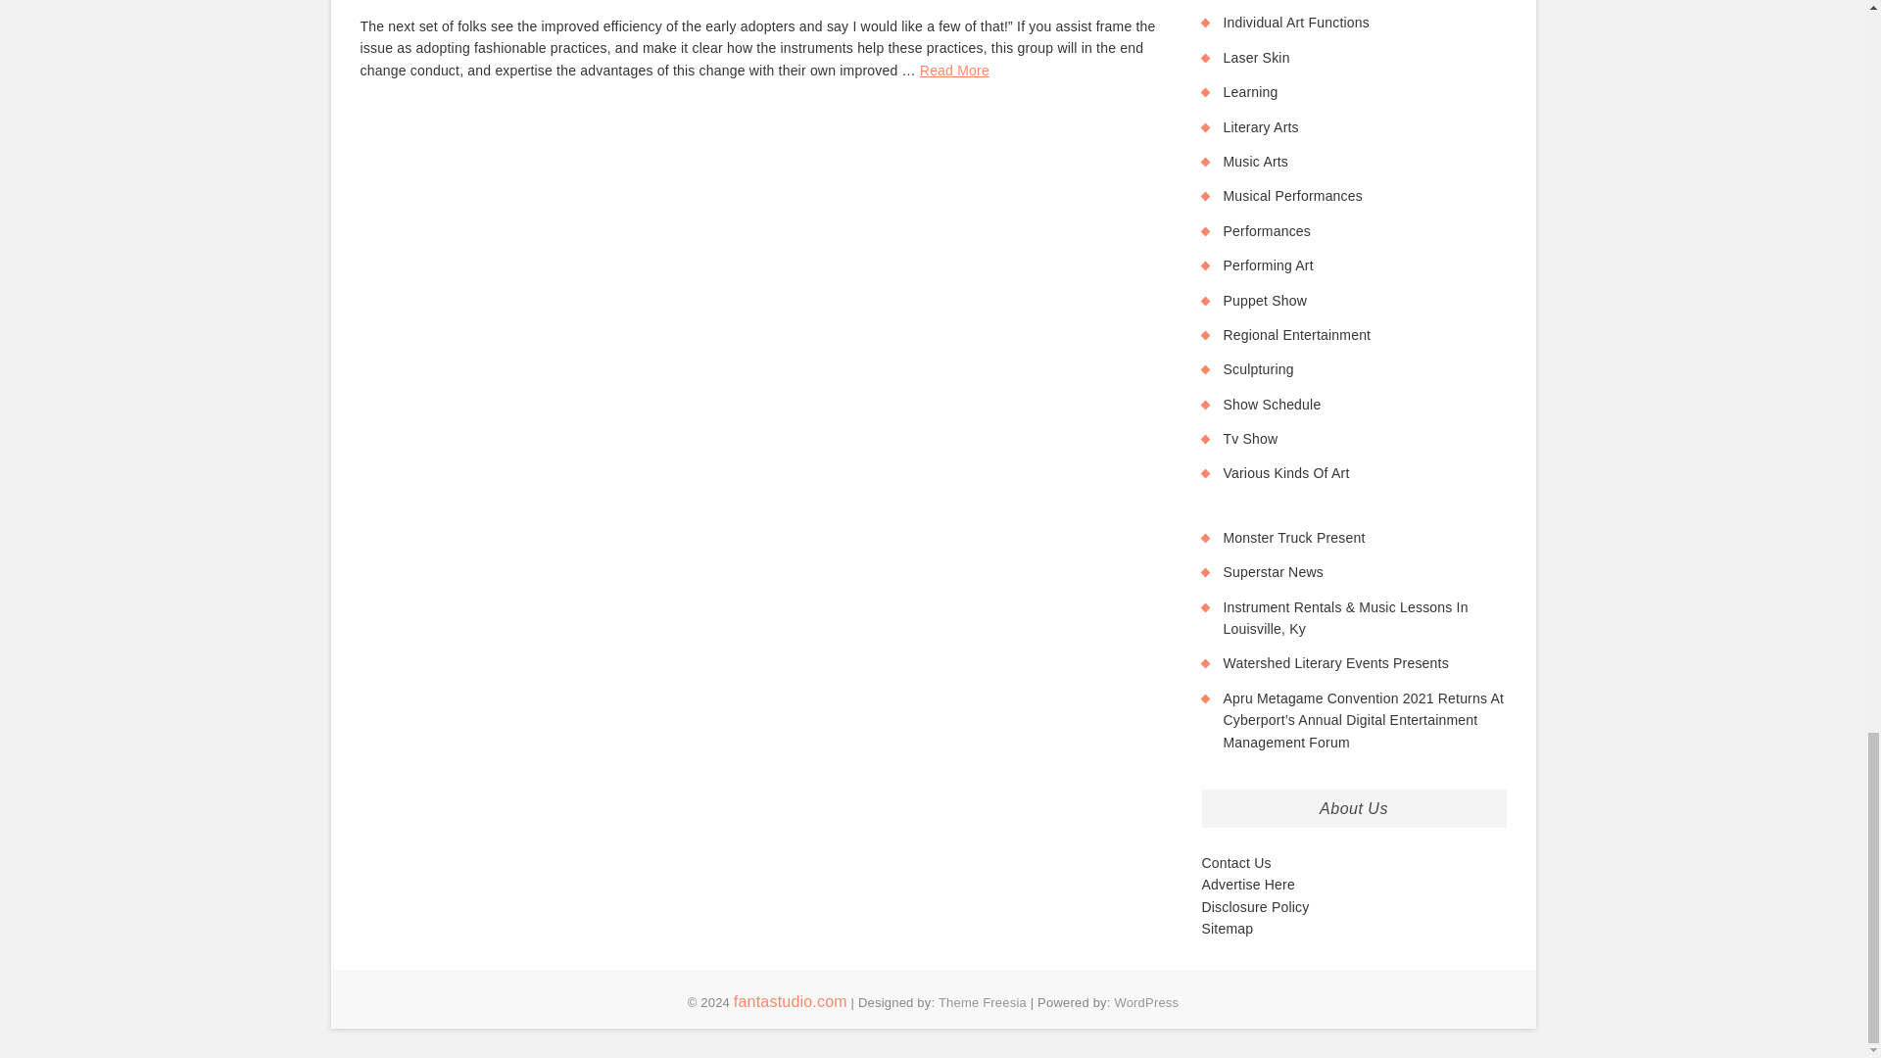 This screenshot has height=1058, width=1881. What do you see at coordinates (983, 1003) in the screenshot?
I see `Theme Freesia` at bounding box center [983, 1003].